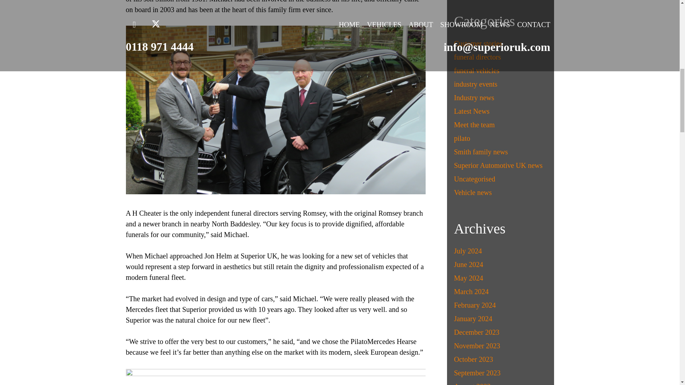 The height and width of the screenshot is (385, 685). What do you see at coordinates (475, 84) in the screenshot?
I see `industry events` at bounding box center [475, 84].